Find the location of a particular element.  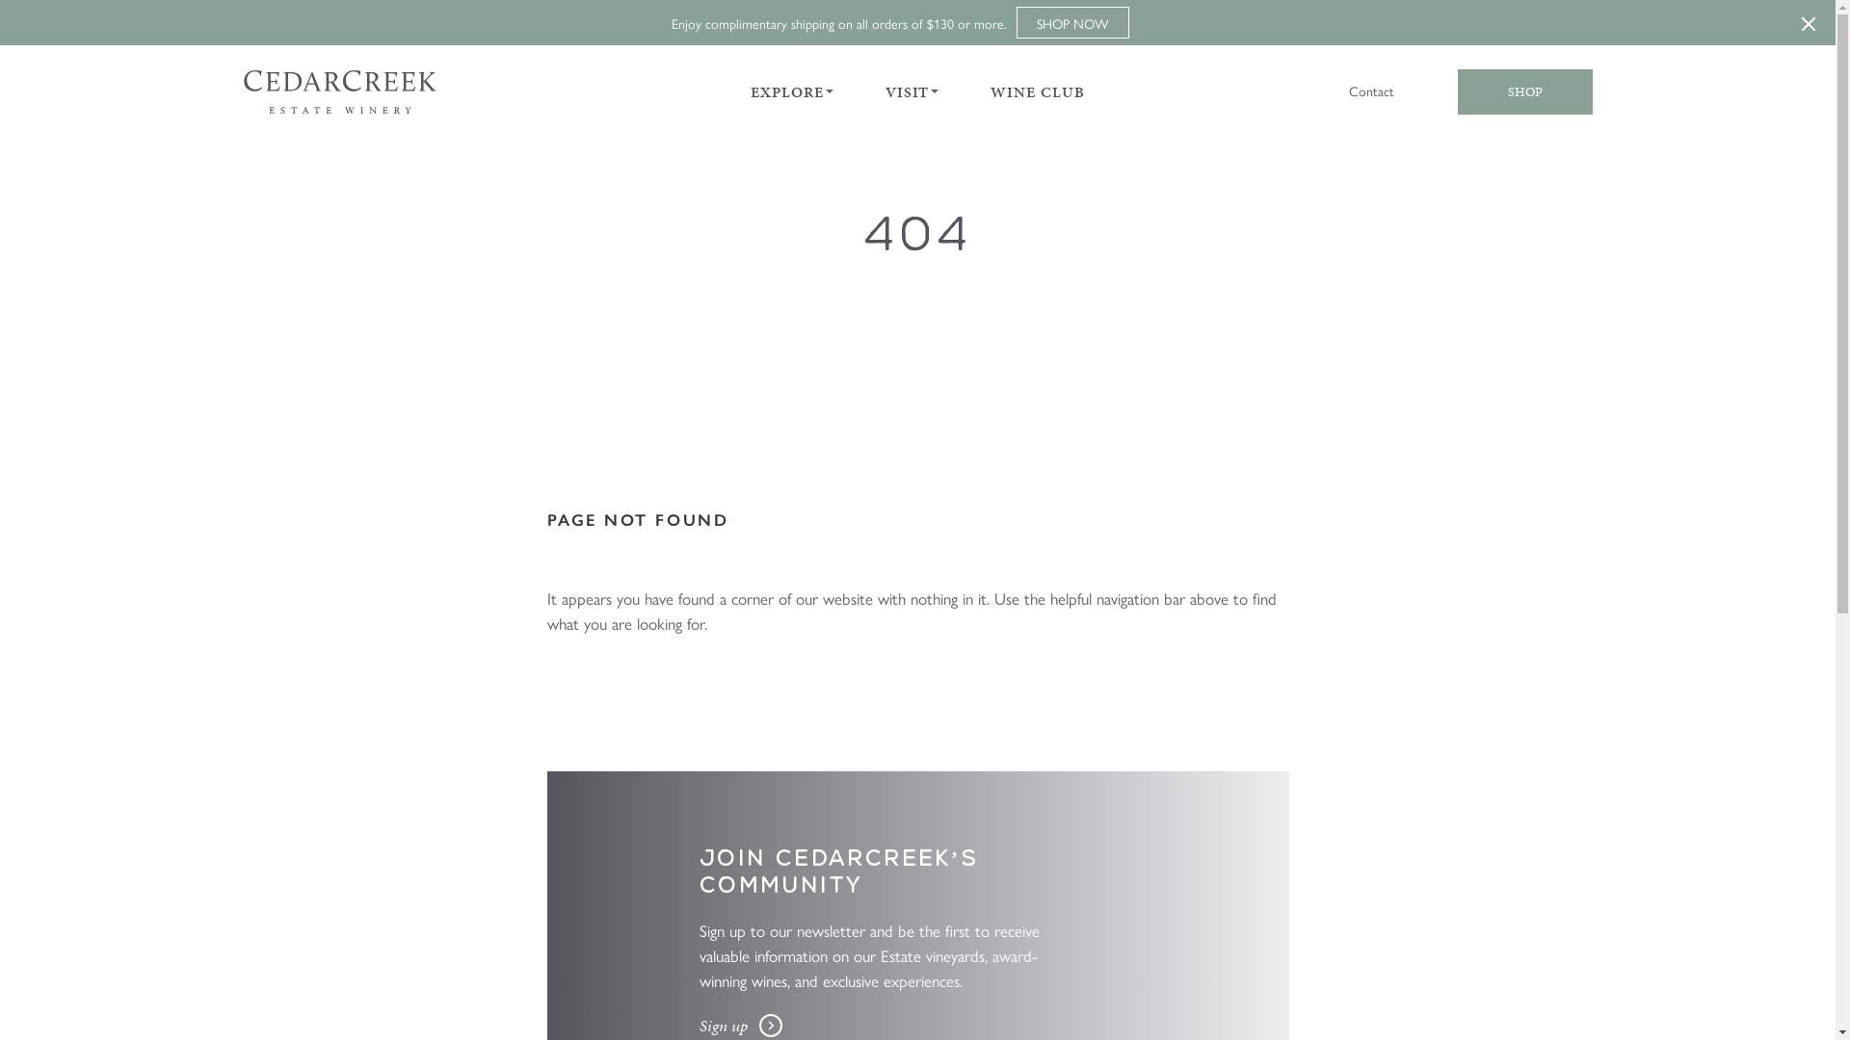

SHOP is located at coordinates (1524, 92).